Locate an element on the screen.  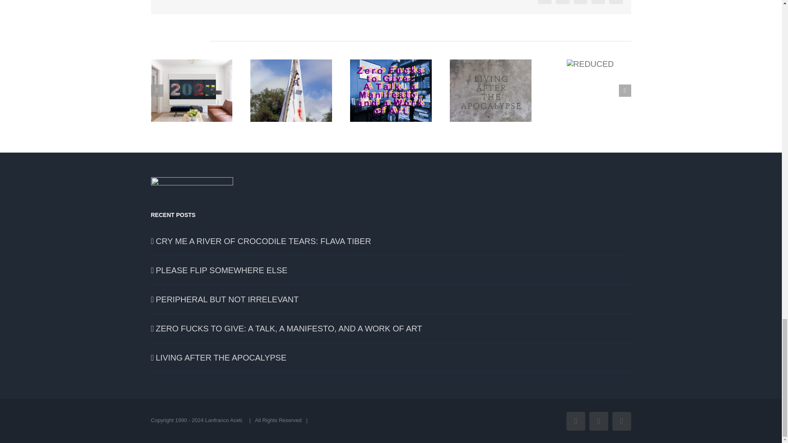
X is located at coordinates (599, 421).